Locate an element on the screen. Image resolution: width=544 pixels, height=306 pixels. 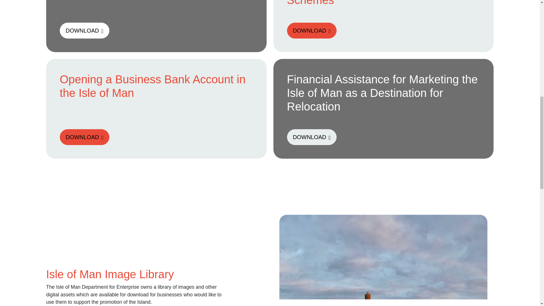
DOWNLOAD is located at coordinates (84, 31).